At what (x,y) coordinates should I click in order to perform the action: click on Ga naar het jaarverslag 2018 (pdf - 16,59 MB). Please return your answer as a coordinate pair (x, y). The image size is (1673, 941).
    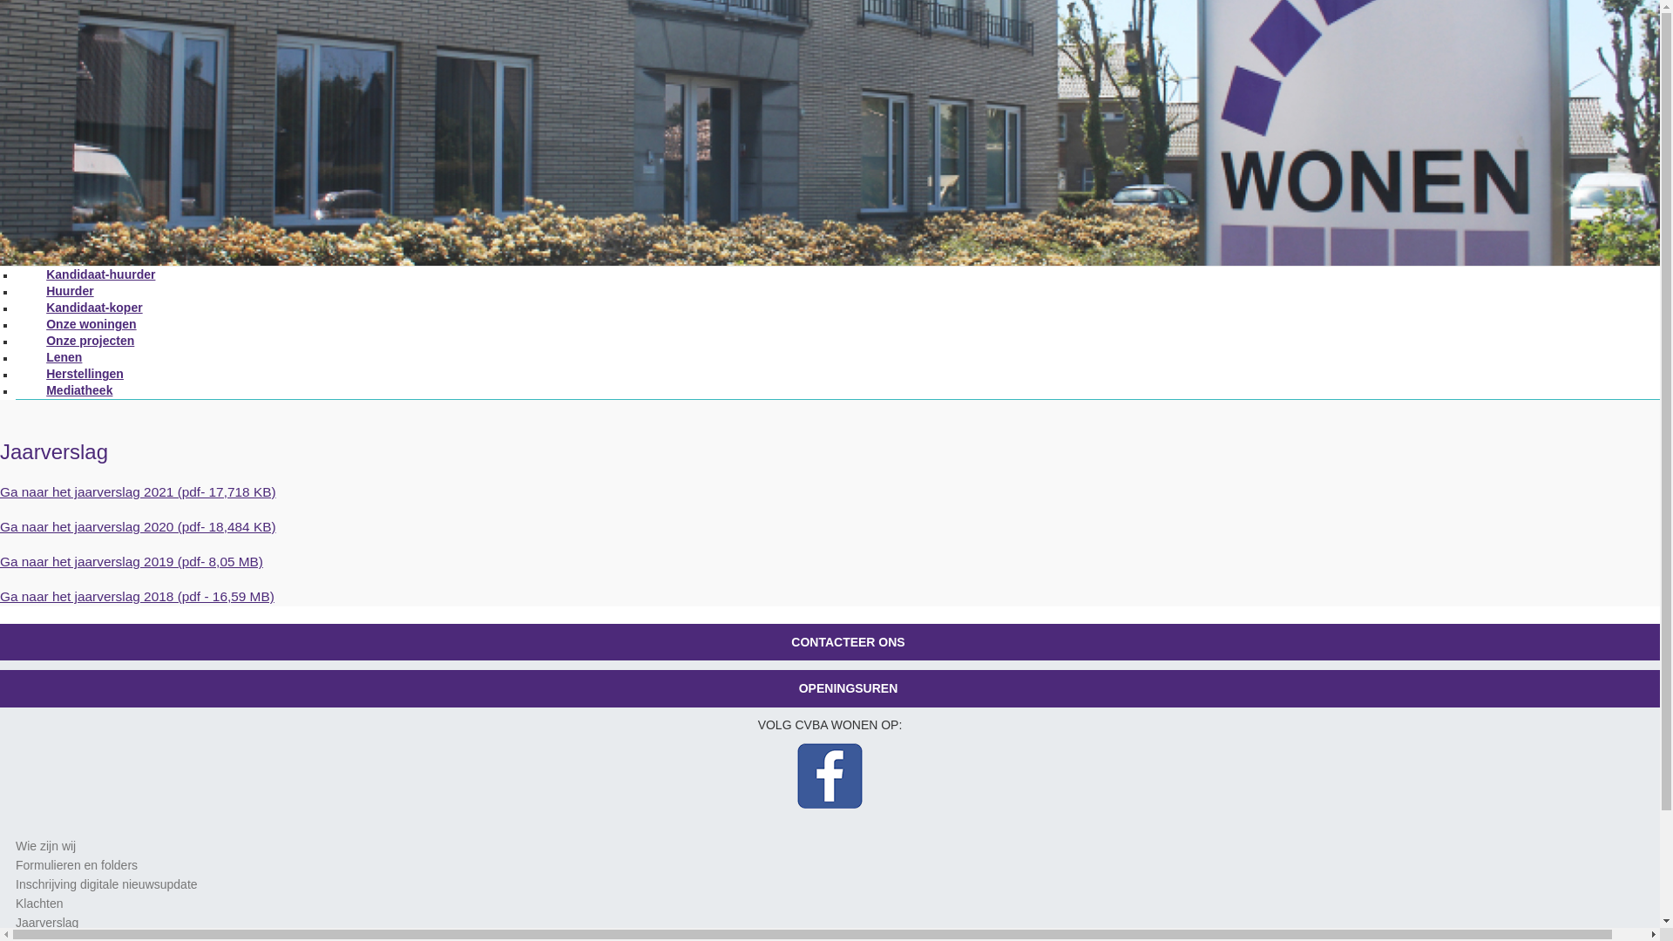
    Looking at the image, I should click on (138, 596).